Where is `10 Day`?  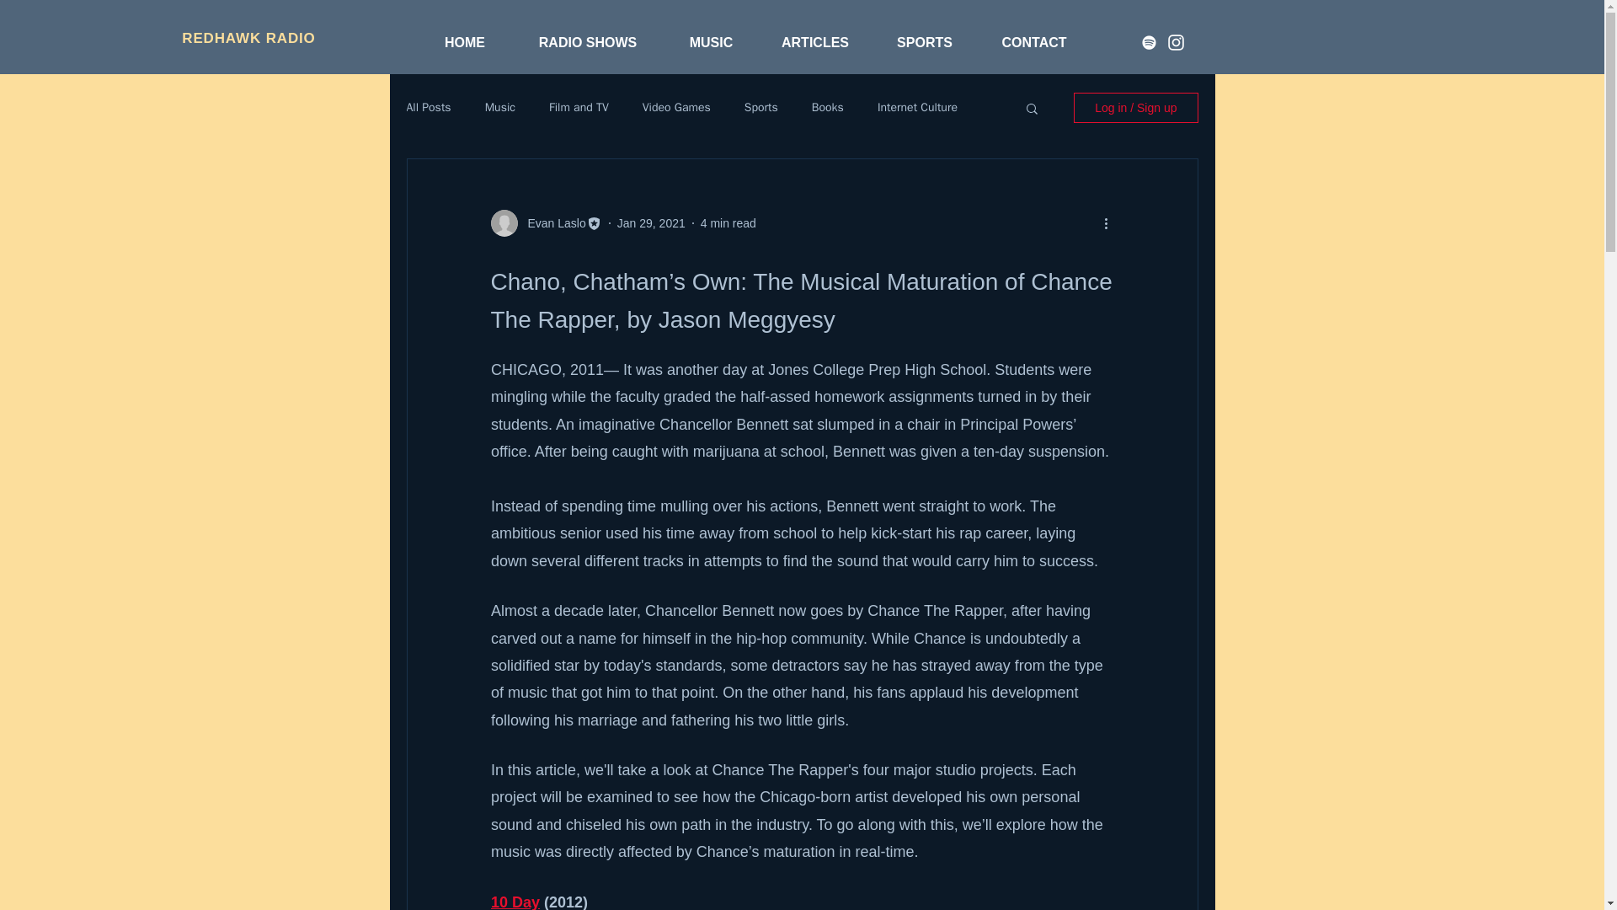
10 Day is located at coordinates (514, 902).